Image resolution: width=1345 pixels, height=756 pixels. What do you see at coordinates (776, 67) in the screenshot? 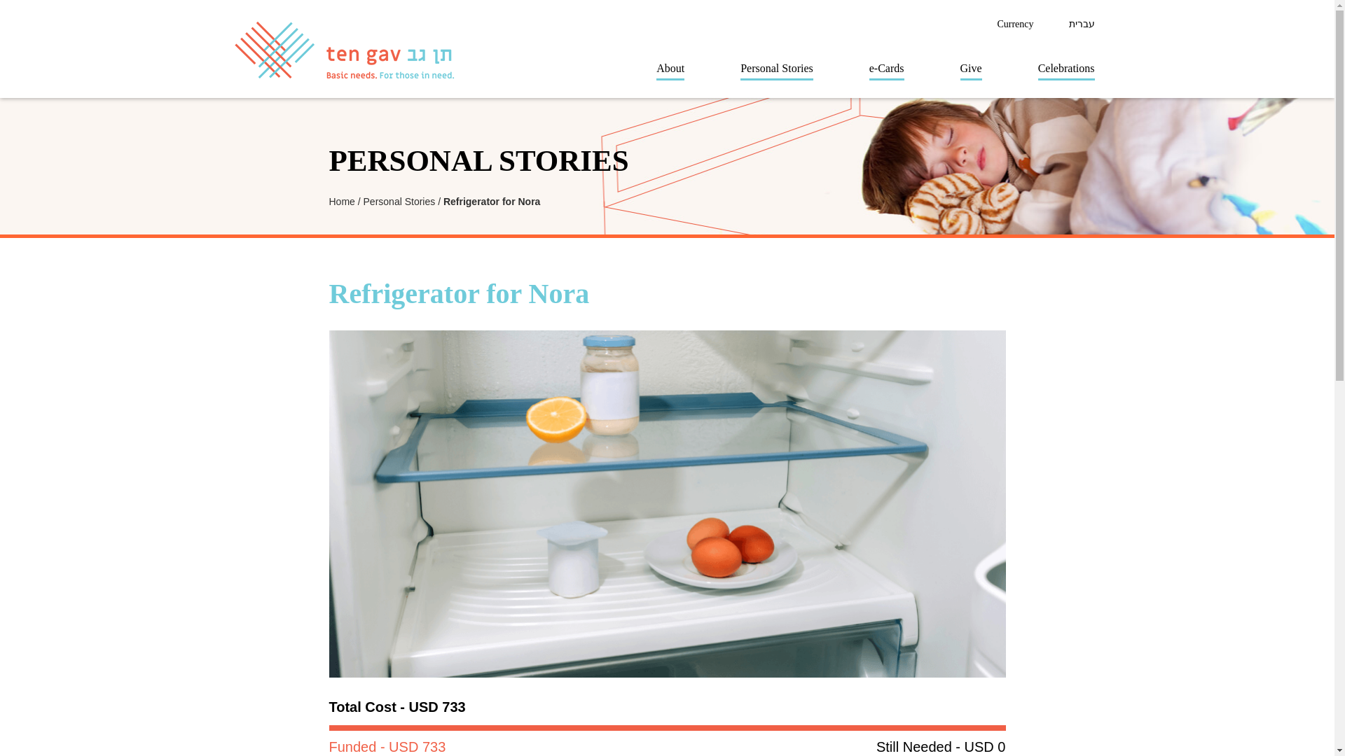
I see `Personal Stories` at bounding box center [776, 67].